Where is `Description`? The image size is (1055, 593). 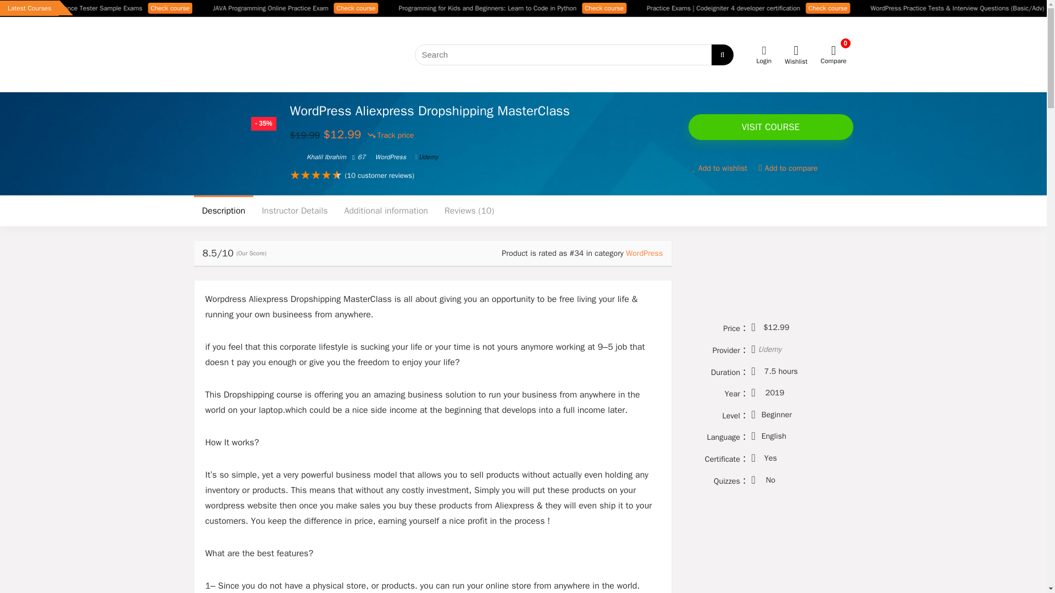 Description is located at coordinates (223, 211).